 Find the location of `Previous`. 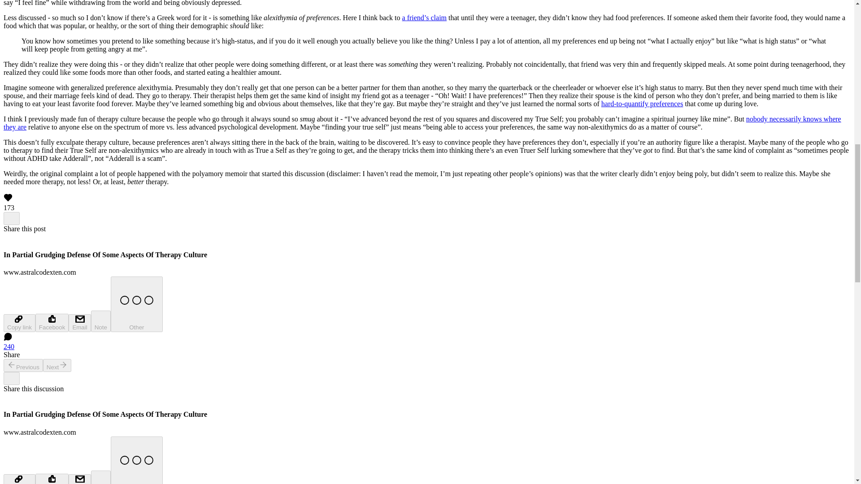

Previous is located at coordinates (23, 366).